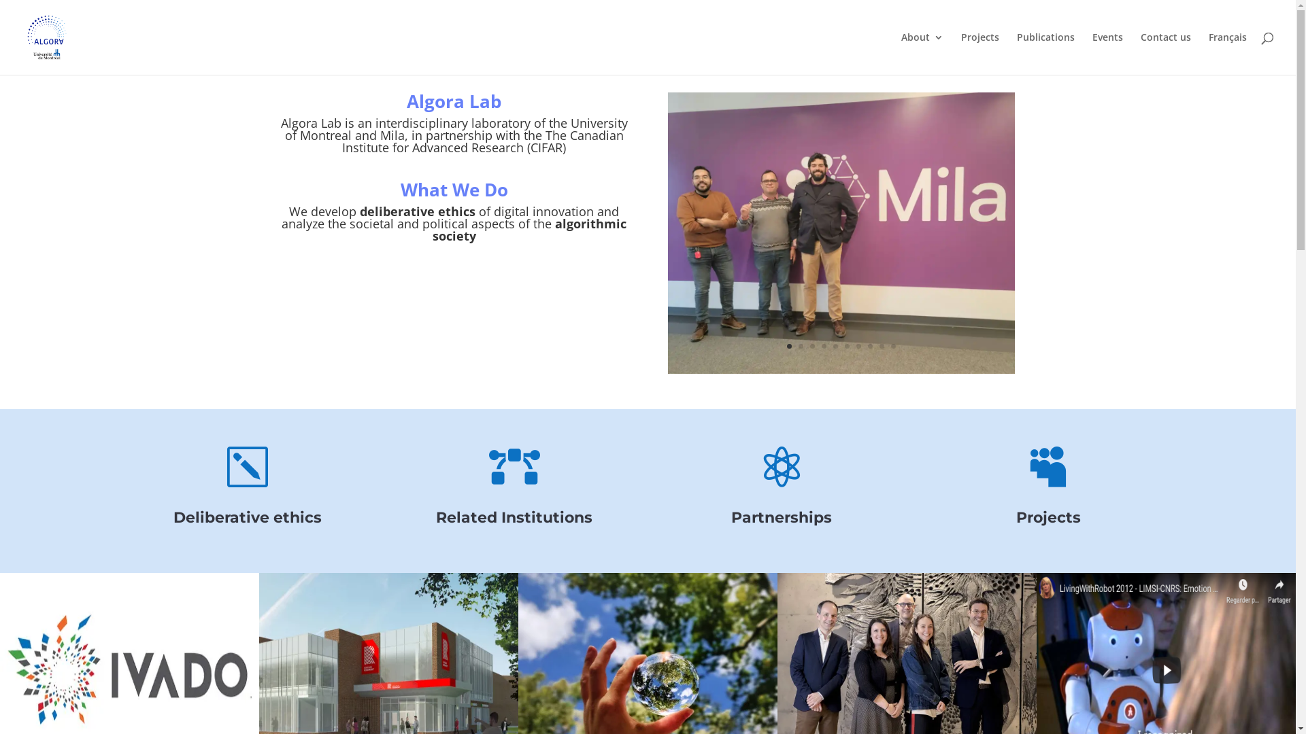 This screenshot has width=1306, height=734. Describe the element at coordinates (894, 347) in the screenshot. I see `10` at that location.